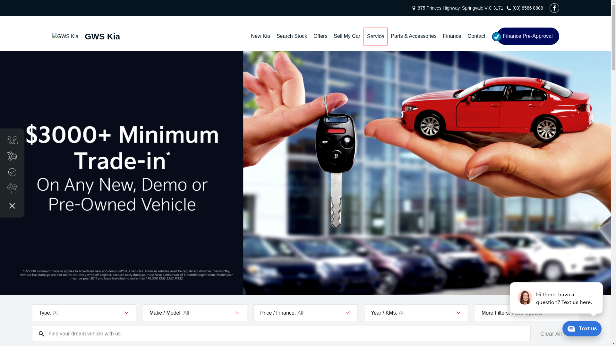  What do you see at coordinates (414, 36) in the screenshot?
I see `Parts & Accessories` at bounding box center [414, 36].